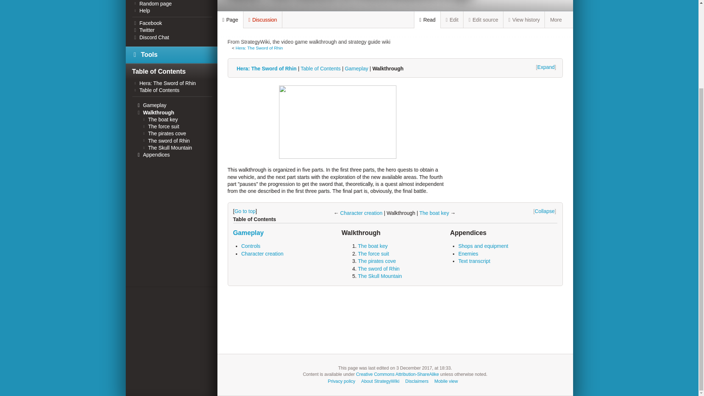 This screenshot has height=396, width=704. I want to click on Controls, so click(251, 246).